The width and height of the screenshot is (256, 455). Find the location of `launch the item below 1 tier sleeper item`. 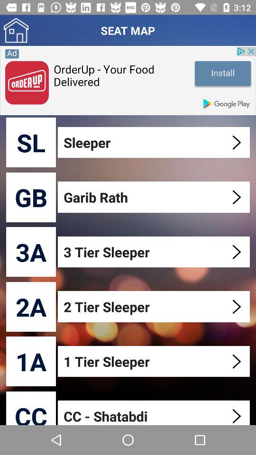

launch the item below 1 tier sleeper item is located at coordinates (155, 412).